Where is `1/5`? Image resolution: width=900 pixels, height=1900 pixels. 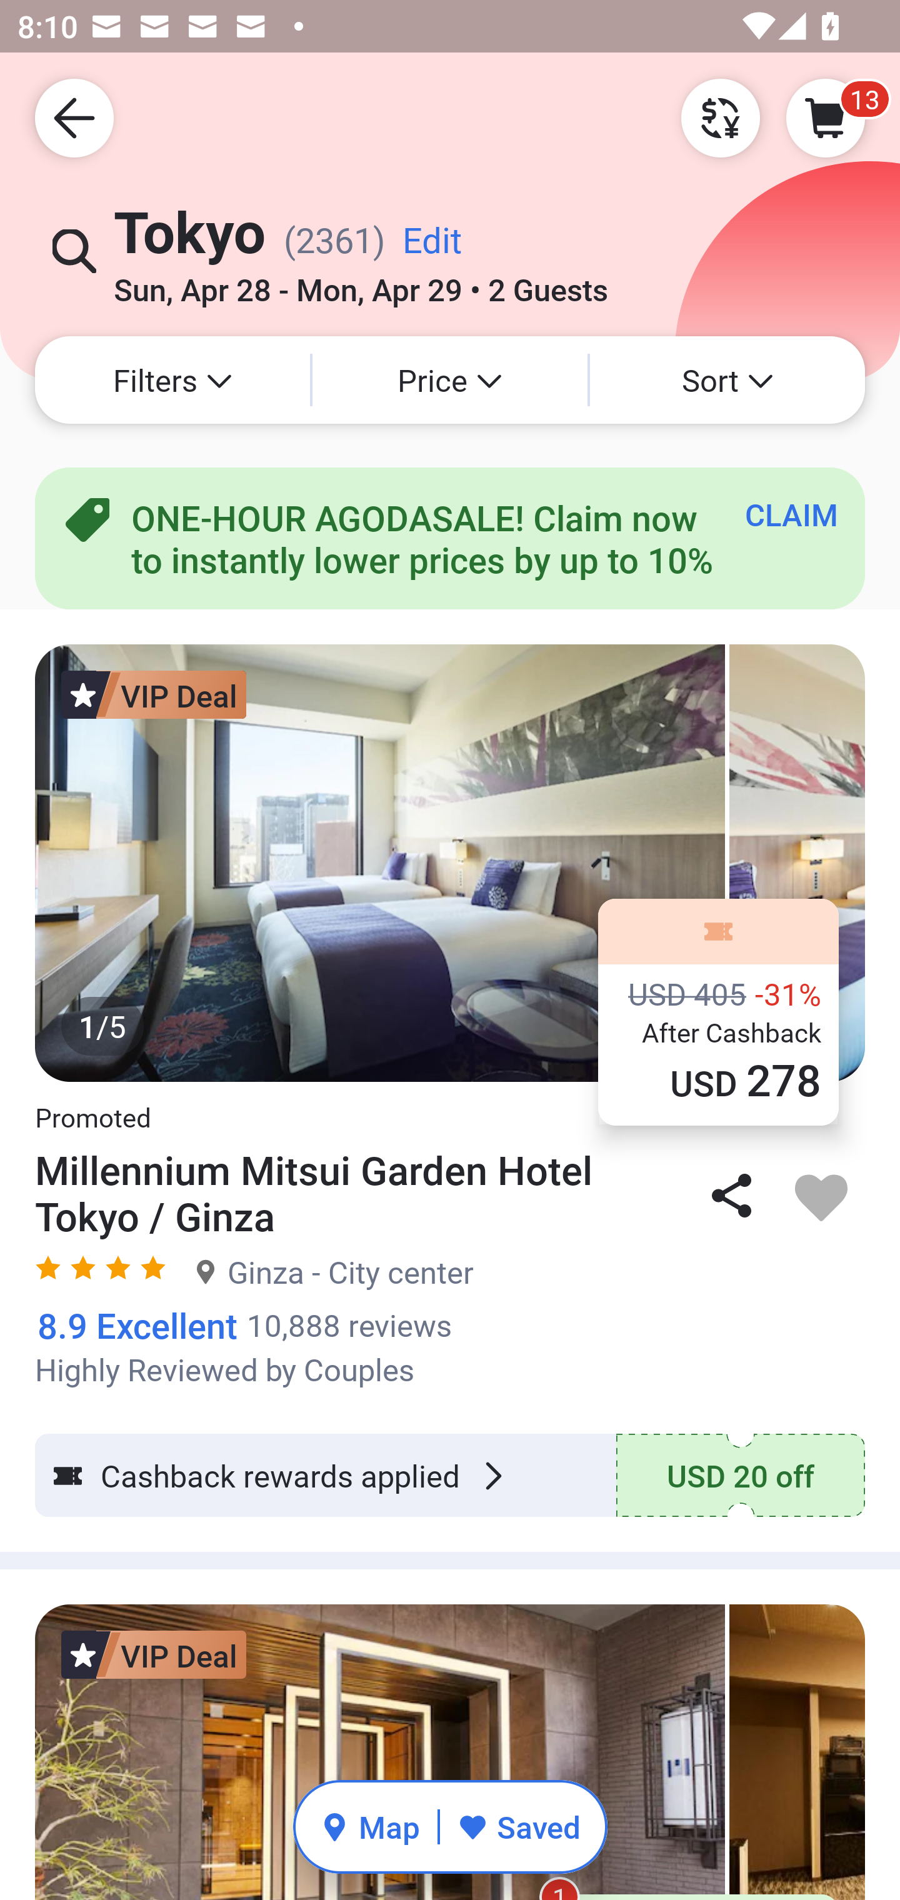
1/5 is located at coordinates (450, 862).